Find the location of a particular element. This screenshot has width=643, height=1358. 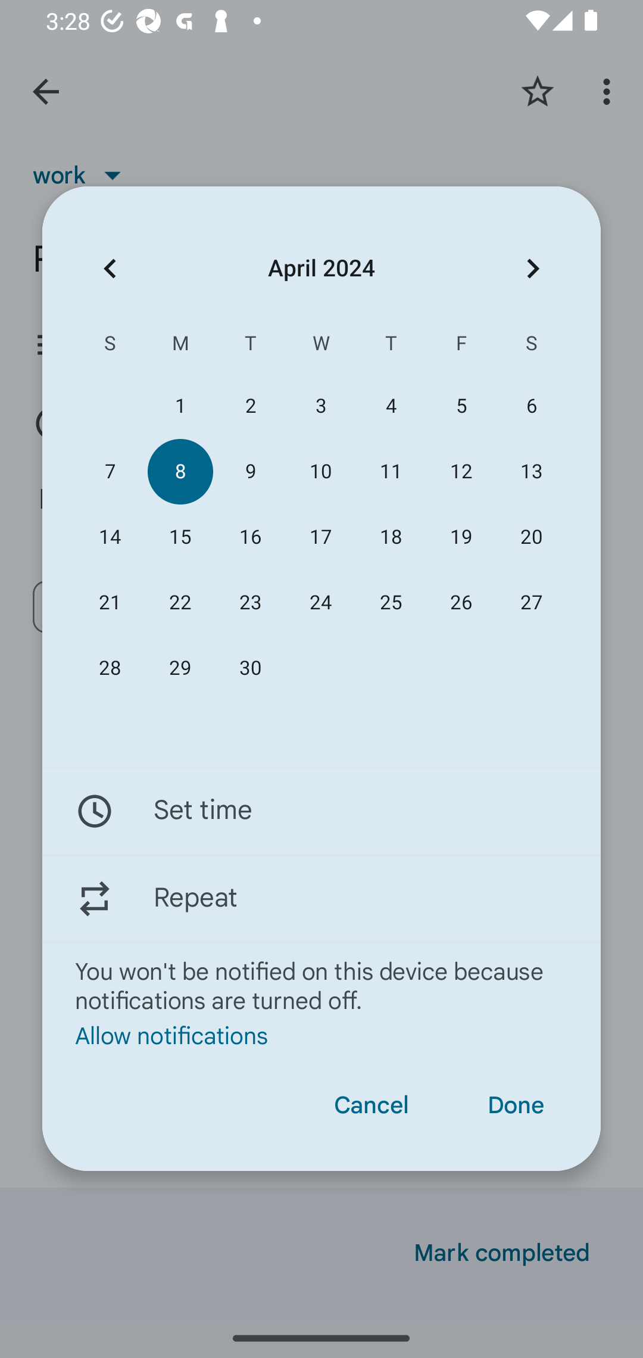

Allow notifications is located at coordinates (321, 1035).